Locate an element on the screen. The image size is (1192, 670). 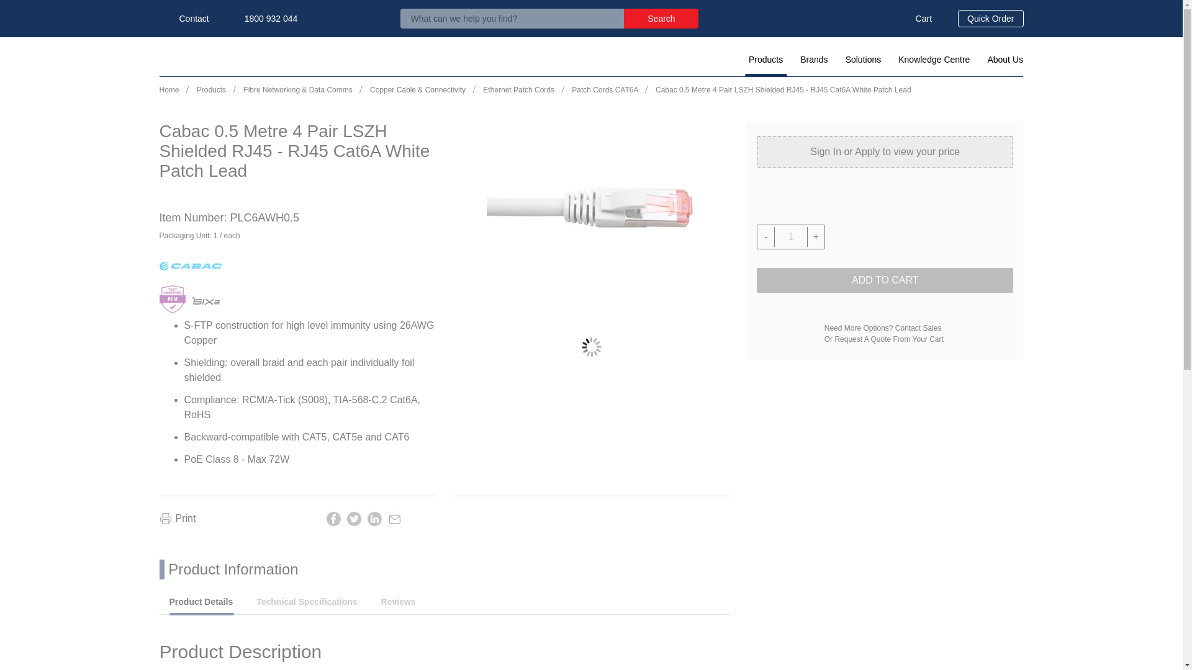
Contact is located at coordinates (184, 19).